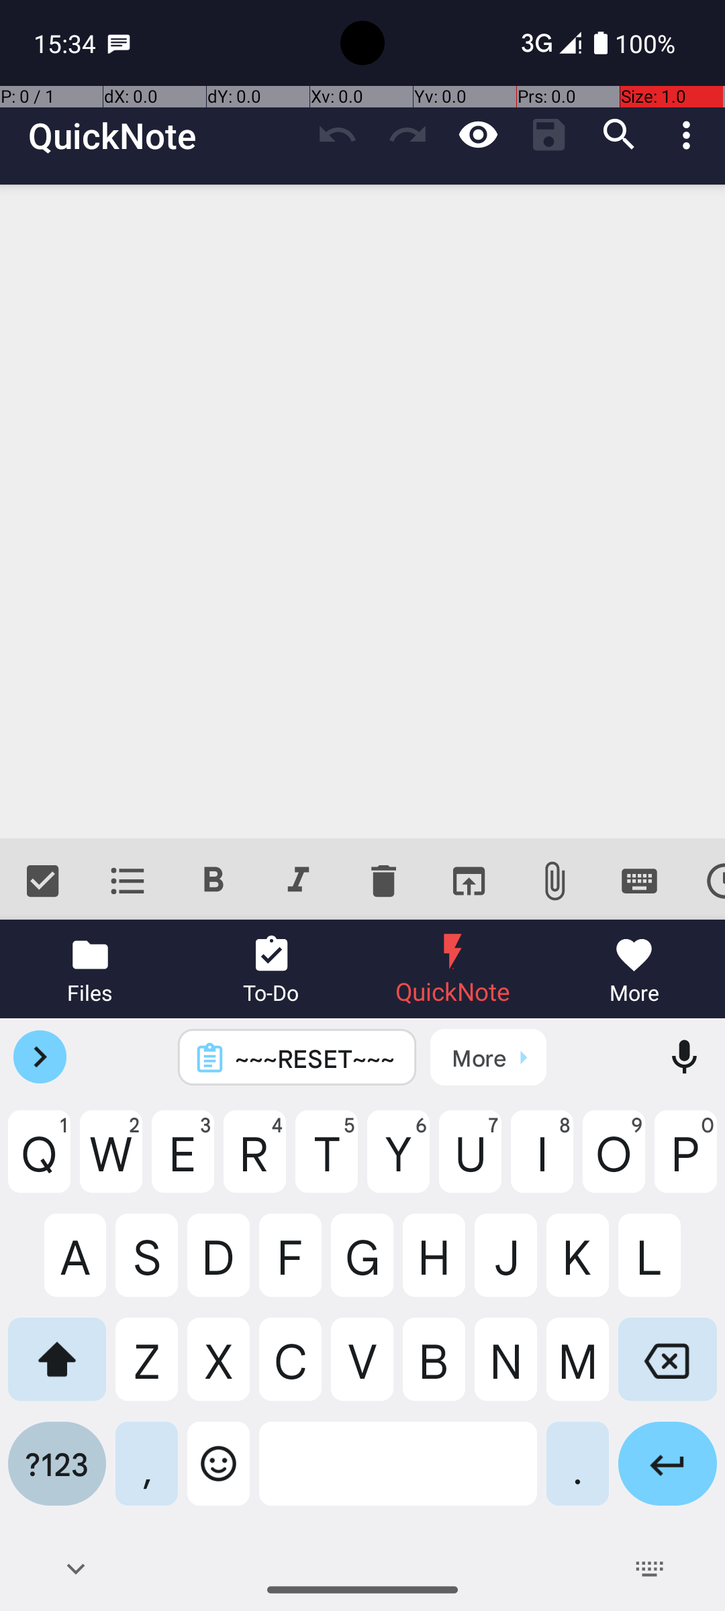 The height and width of the screenshot is (1611, 725). What do you see at coordinates (255, 1162) in the screenshot?
I see `R` at bounding box center [255, 1162].